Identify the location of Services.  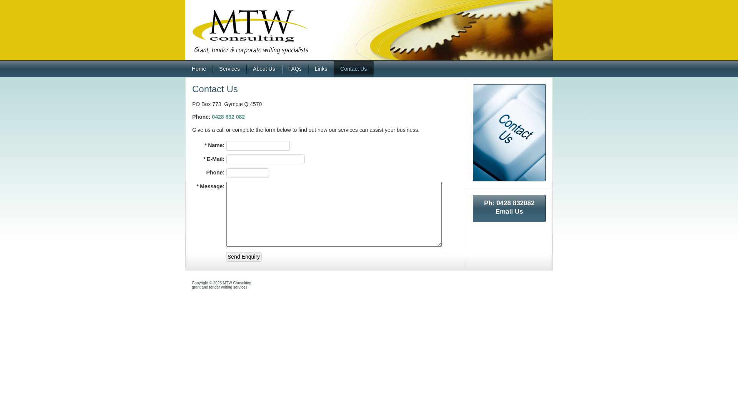
(229, 69).